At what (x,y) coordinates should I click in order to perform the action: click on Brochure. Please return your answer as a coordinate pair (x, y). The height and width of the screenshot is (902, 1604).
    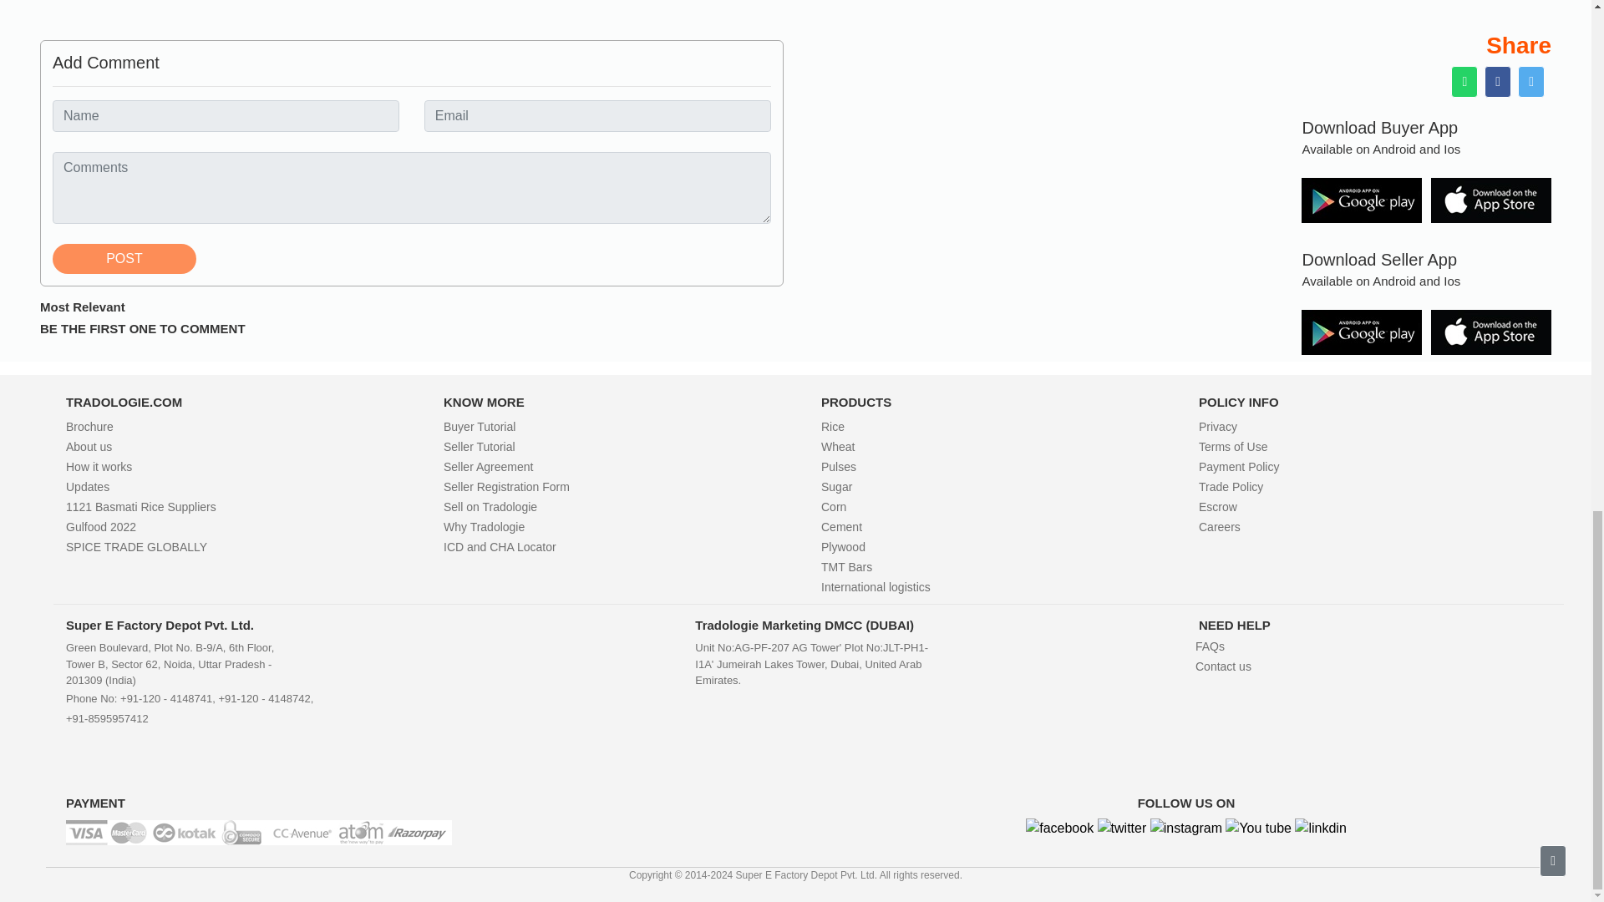
    Looking at the image, I should click on (89, 427).